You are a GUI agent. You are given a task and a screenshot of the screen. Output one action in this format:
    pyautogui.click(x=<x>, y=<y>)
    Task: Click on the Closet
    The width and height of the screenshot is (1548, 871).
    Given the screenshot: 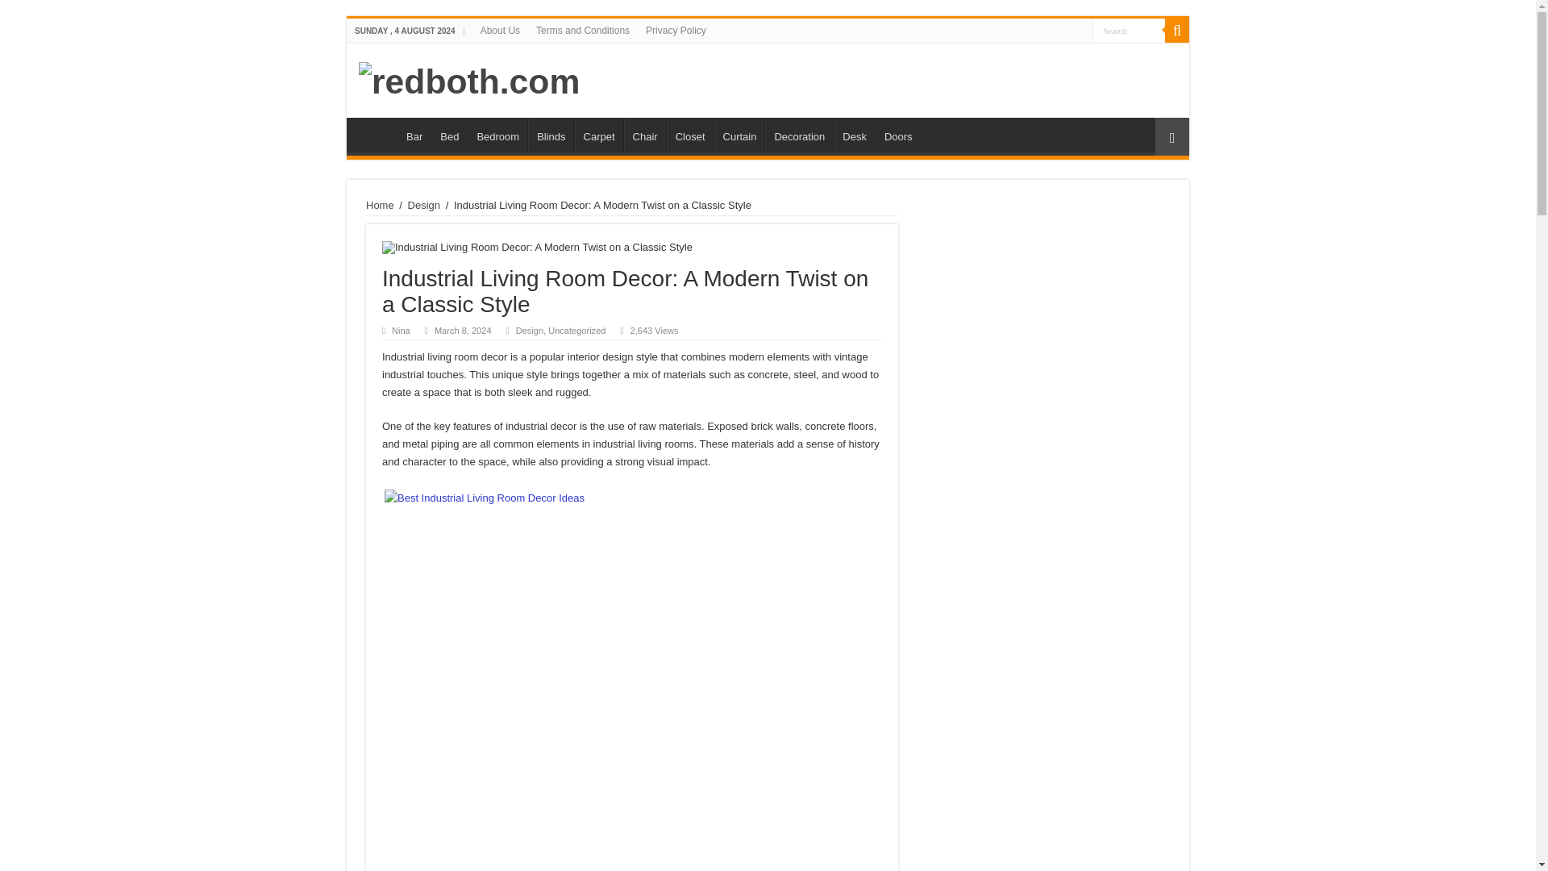 What is the action you would take?
    pyautogui.click(x=690, y=134)
    